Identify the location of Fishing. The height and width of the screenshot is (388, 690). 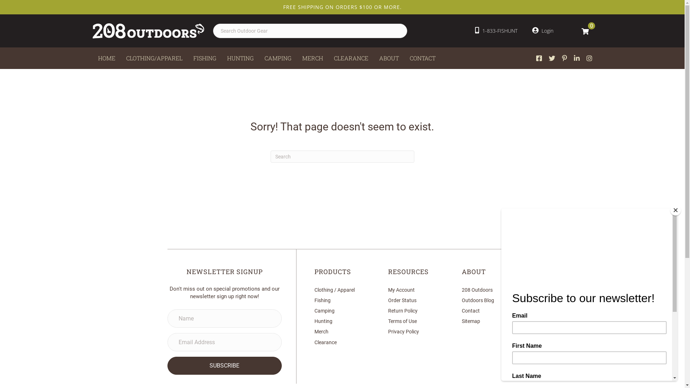
(323, 300).